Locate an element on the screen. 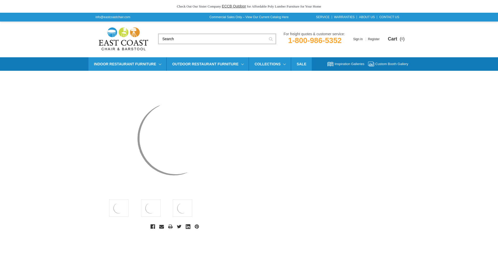  ABOUT US is located at coordinates (367, 17).